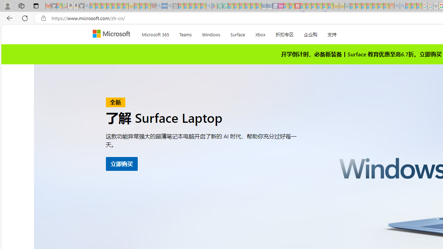 This screenshot has width=443, height=249. Describe the element at coordinates (164, 6) in the screenshot. I see `NCL Adult Asthma Inhaler Choice Guideline - Sleeping` at that location.